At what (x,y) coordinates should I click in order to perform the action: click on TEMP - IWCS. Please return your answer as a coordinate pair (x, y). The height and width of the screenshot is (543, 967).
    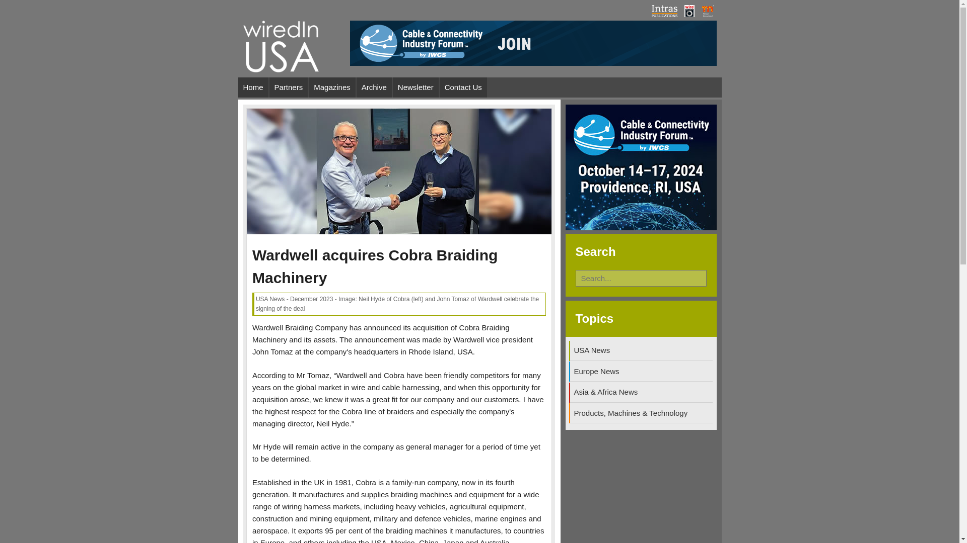
    Looking at the image, I should click on (533, 62).